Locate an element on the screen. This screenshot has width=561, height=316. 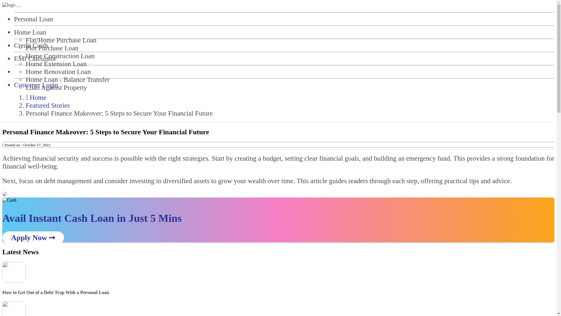
Credit Cards is located at coordinates (31, 45).